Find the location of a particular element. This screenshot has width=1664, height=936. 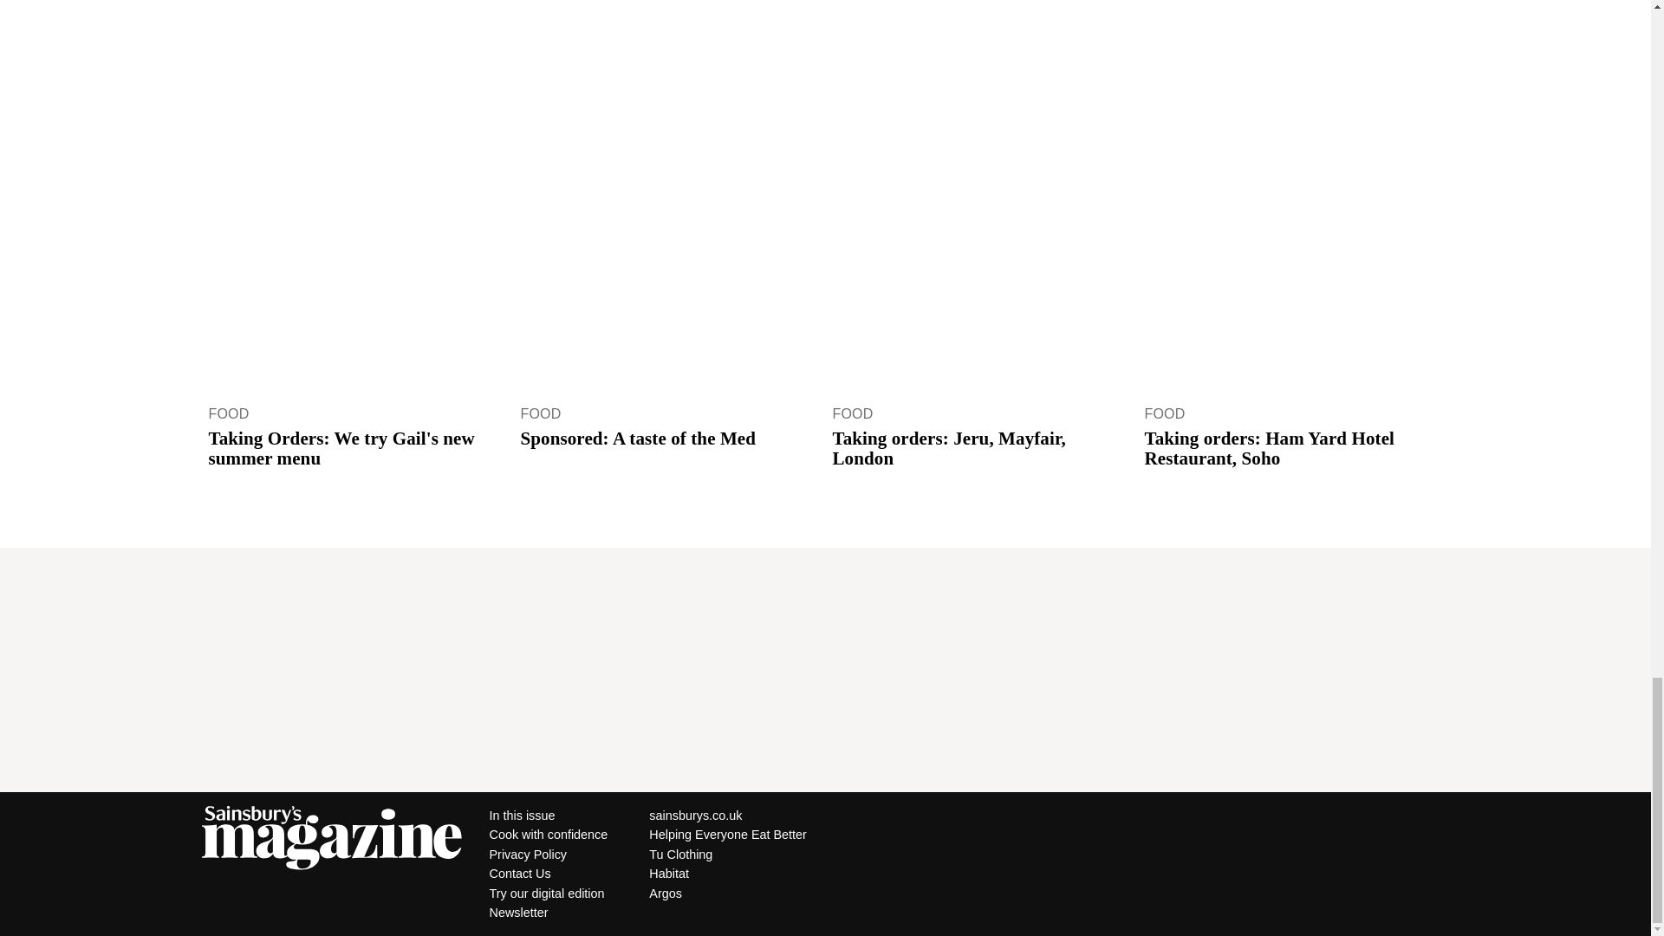

Try our digital edition is located at coordinates (548, 893).